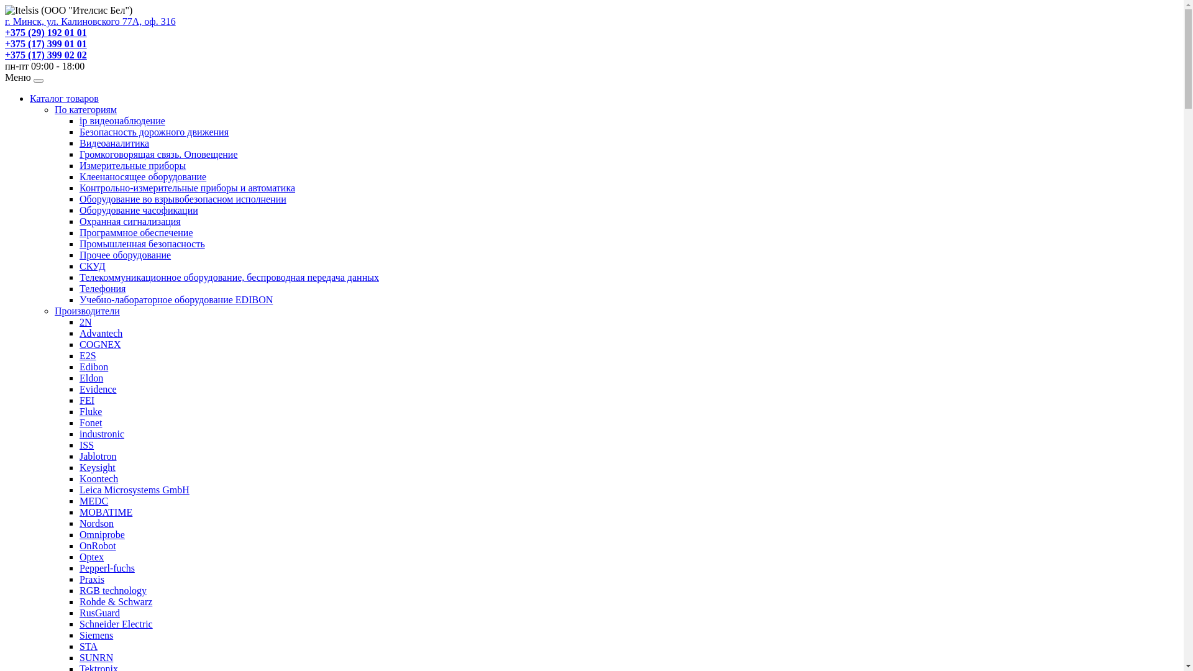 The image size is (1193, 671). I want to click on MOBATIME, so click(106, 512).